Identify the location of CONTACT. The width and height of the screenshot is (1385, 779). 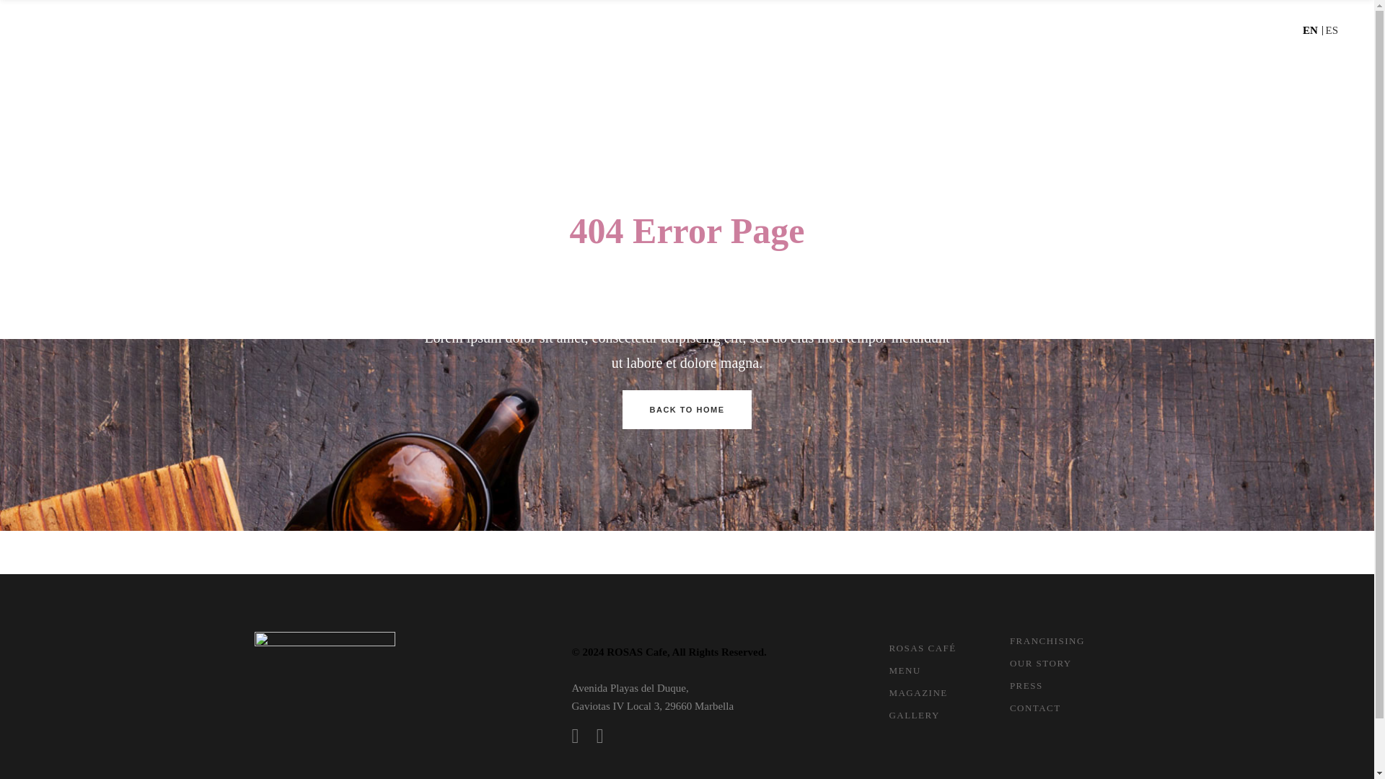
(1314, 37).